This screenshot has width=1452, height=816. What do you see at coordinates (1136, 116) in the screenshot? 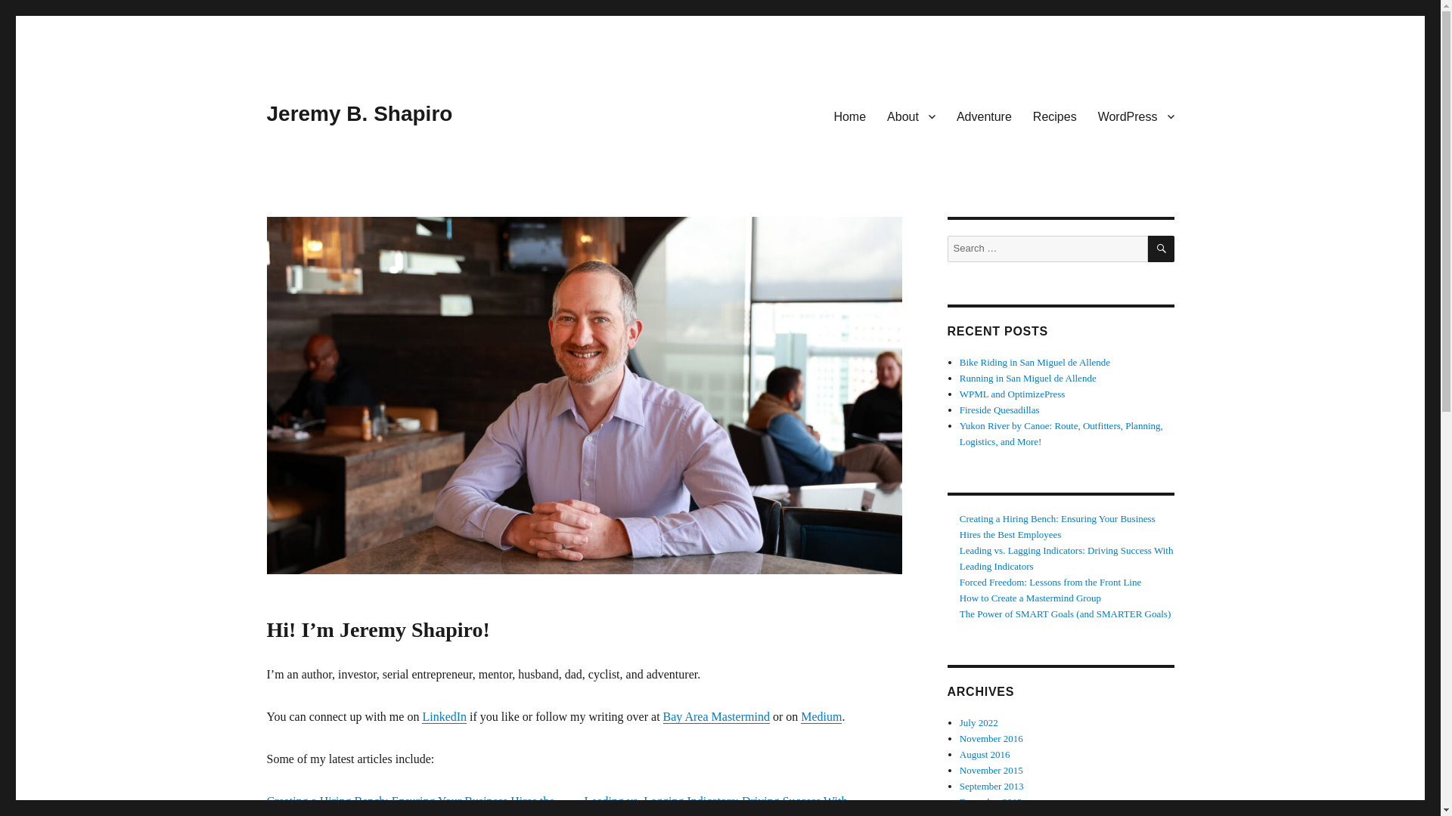
I see `WordPress` at bounding box center [1136, 116].